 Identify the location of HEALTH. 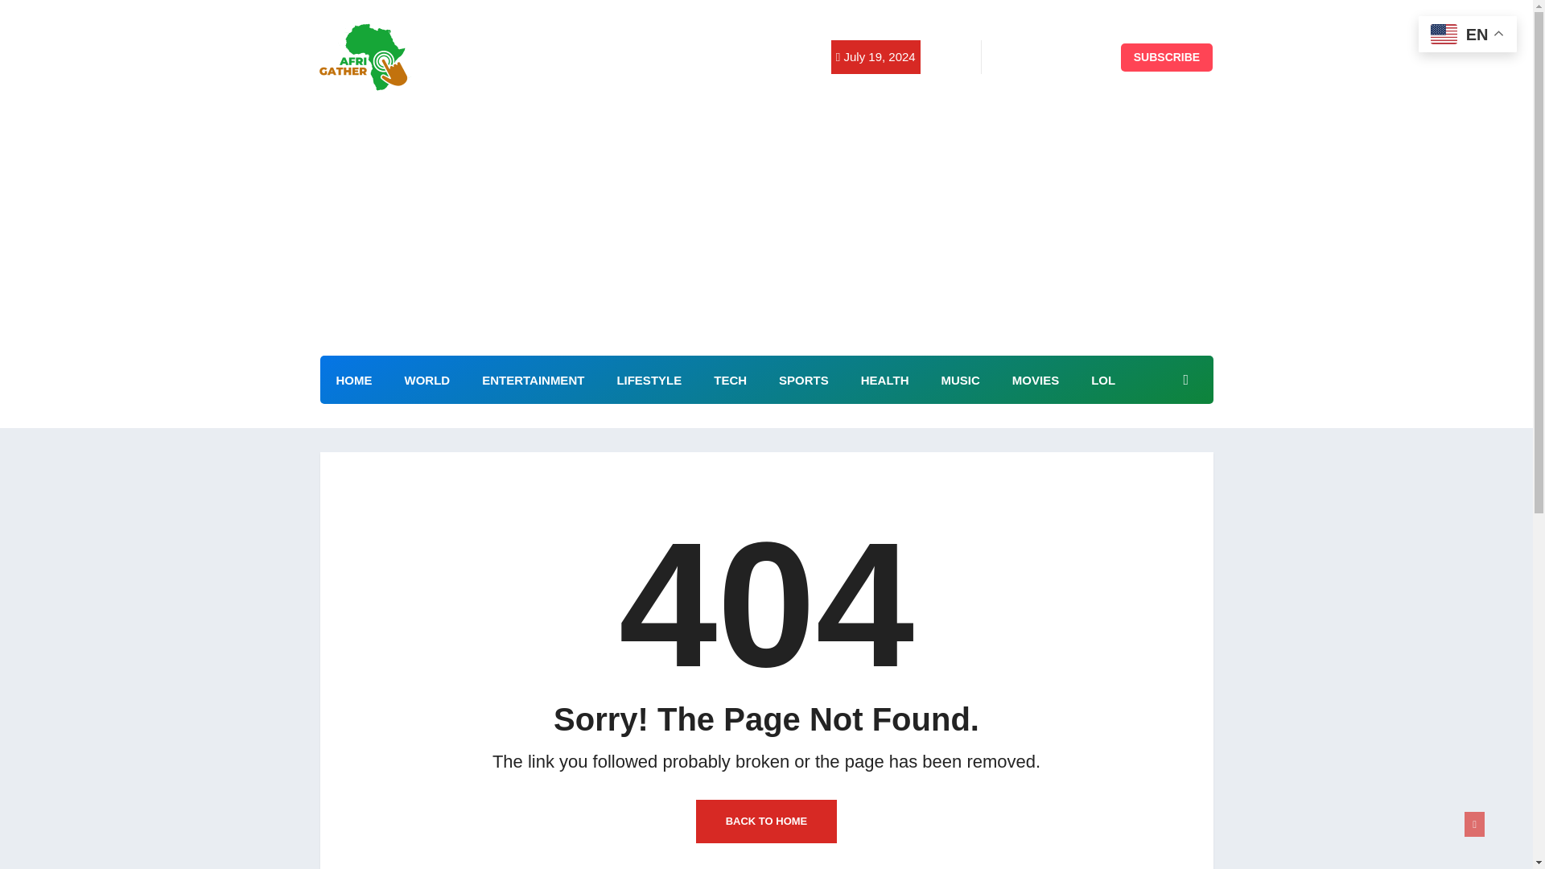
(885, 380).